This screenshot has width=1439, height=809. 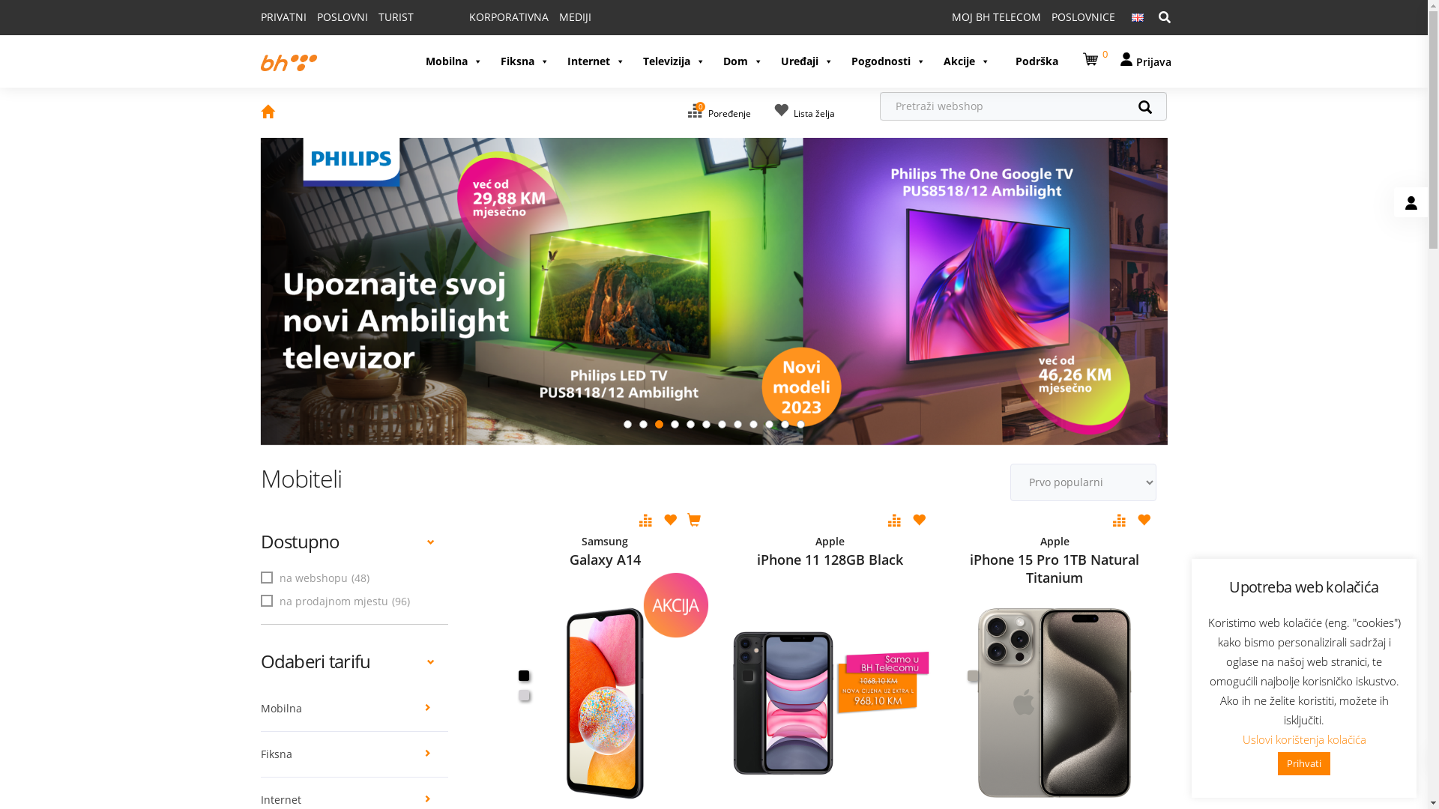 I want to click on Mobilna, so click(x=355, y=709).